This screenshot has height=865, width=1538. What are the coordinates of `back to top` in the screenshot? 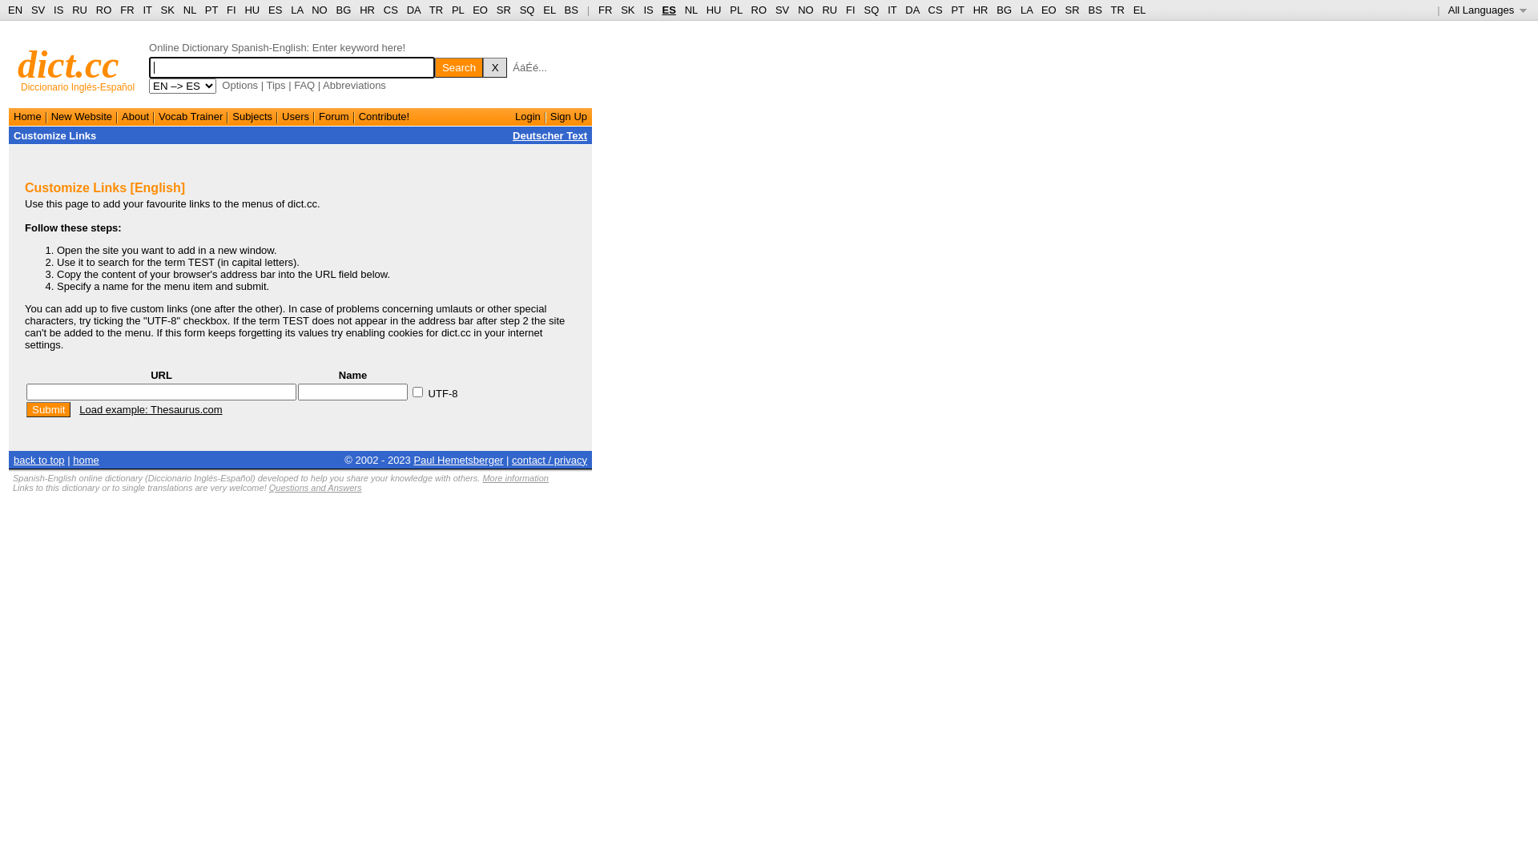 It's located at (39, 460).